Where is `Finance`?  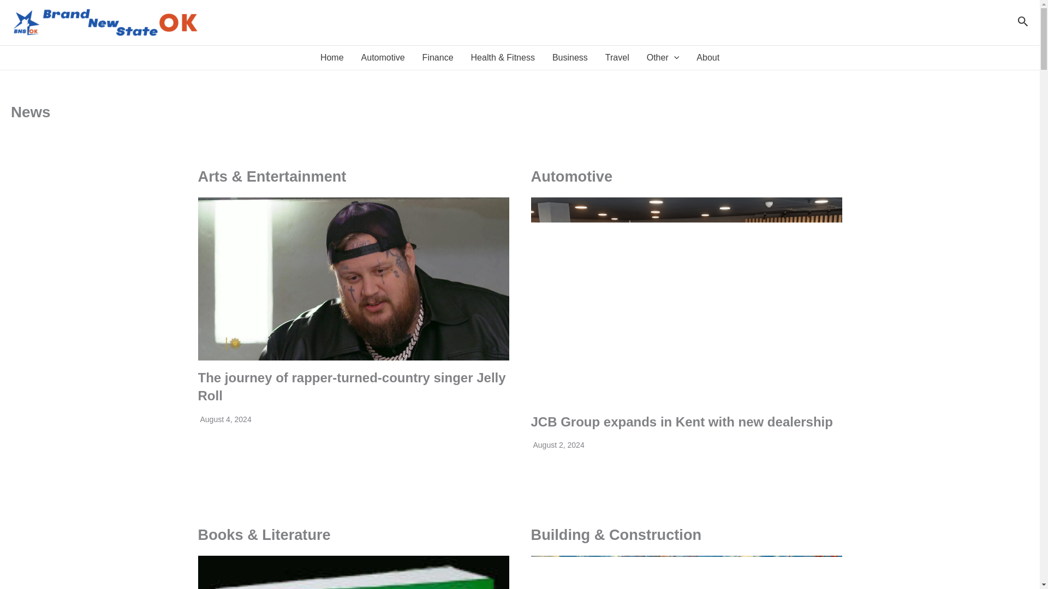
Finance is located at coordinates (438, 58).